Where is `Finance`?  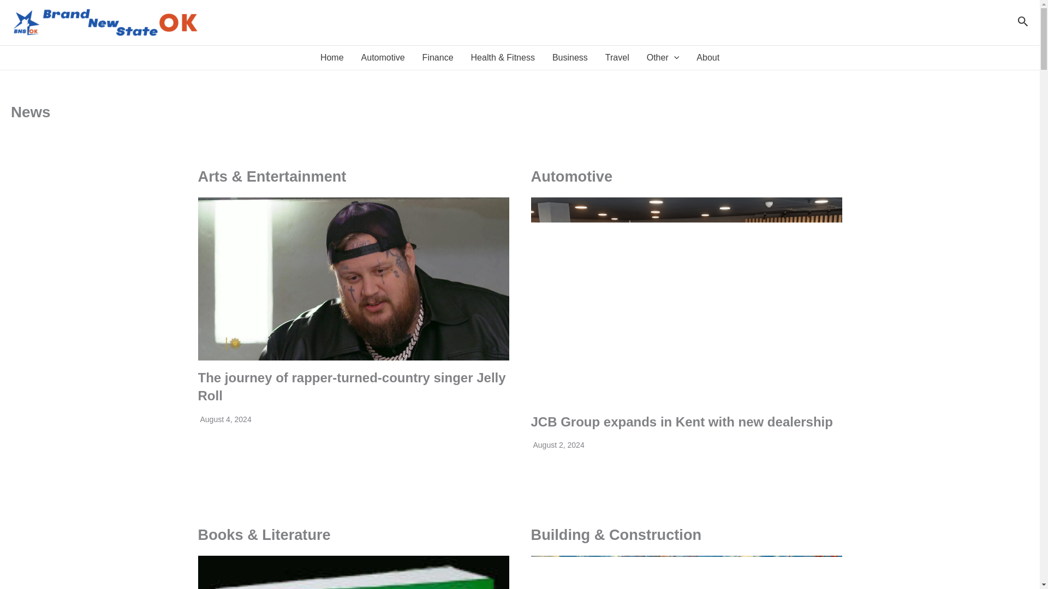
Finance is located at coordinates (438, 58).